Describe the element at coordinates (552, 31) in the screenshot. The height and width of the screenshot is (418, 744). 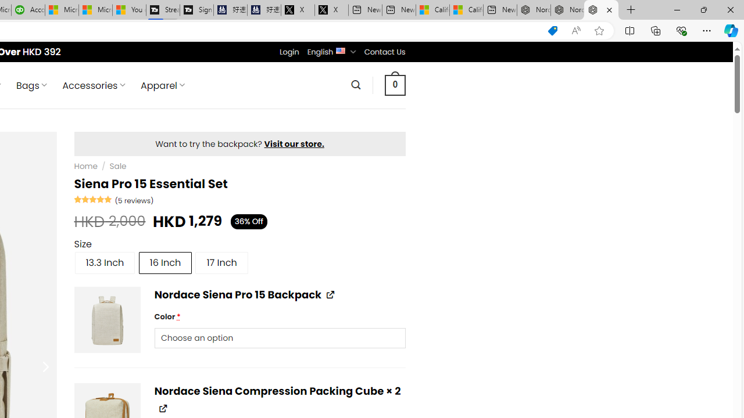
I see `This site has coupons! Shopping in Microsoft Edge` at that location.